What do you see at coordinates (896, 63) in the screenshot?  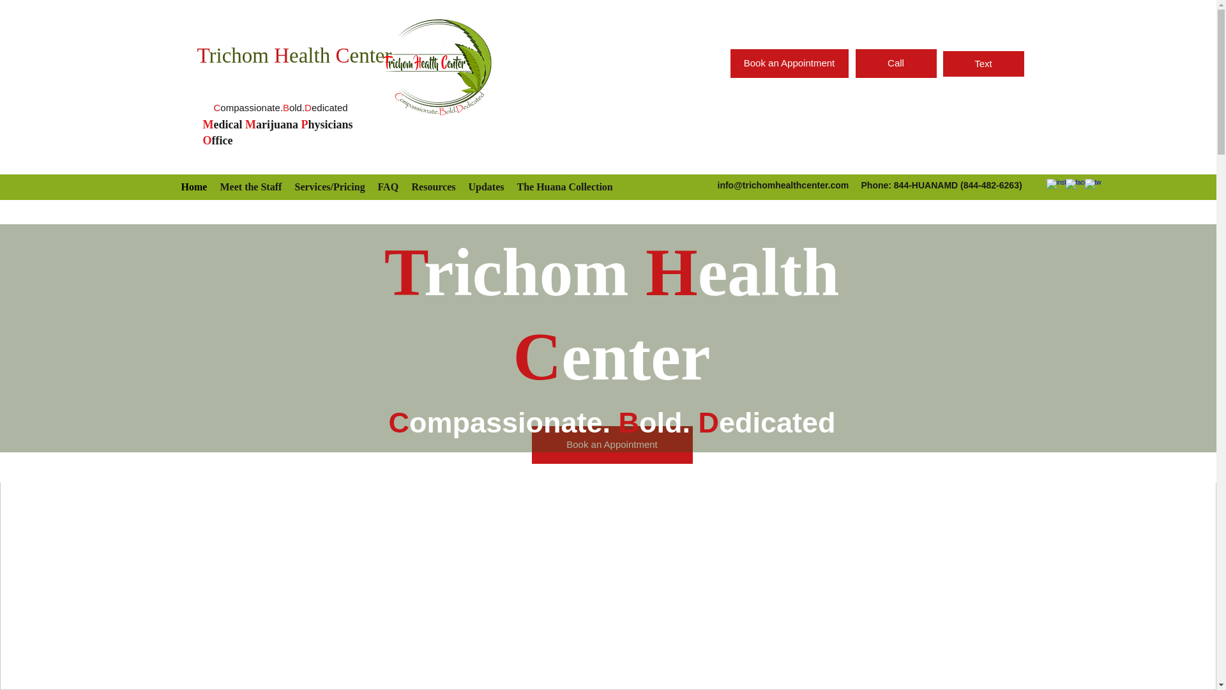 I see `Call` at bounding box center [896, 63].